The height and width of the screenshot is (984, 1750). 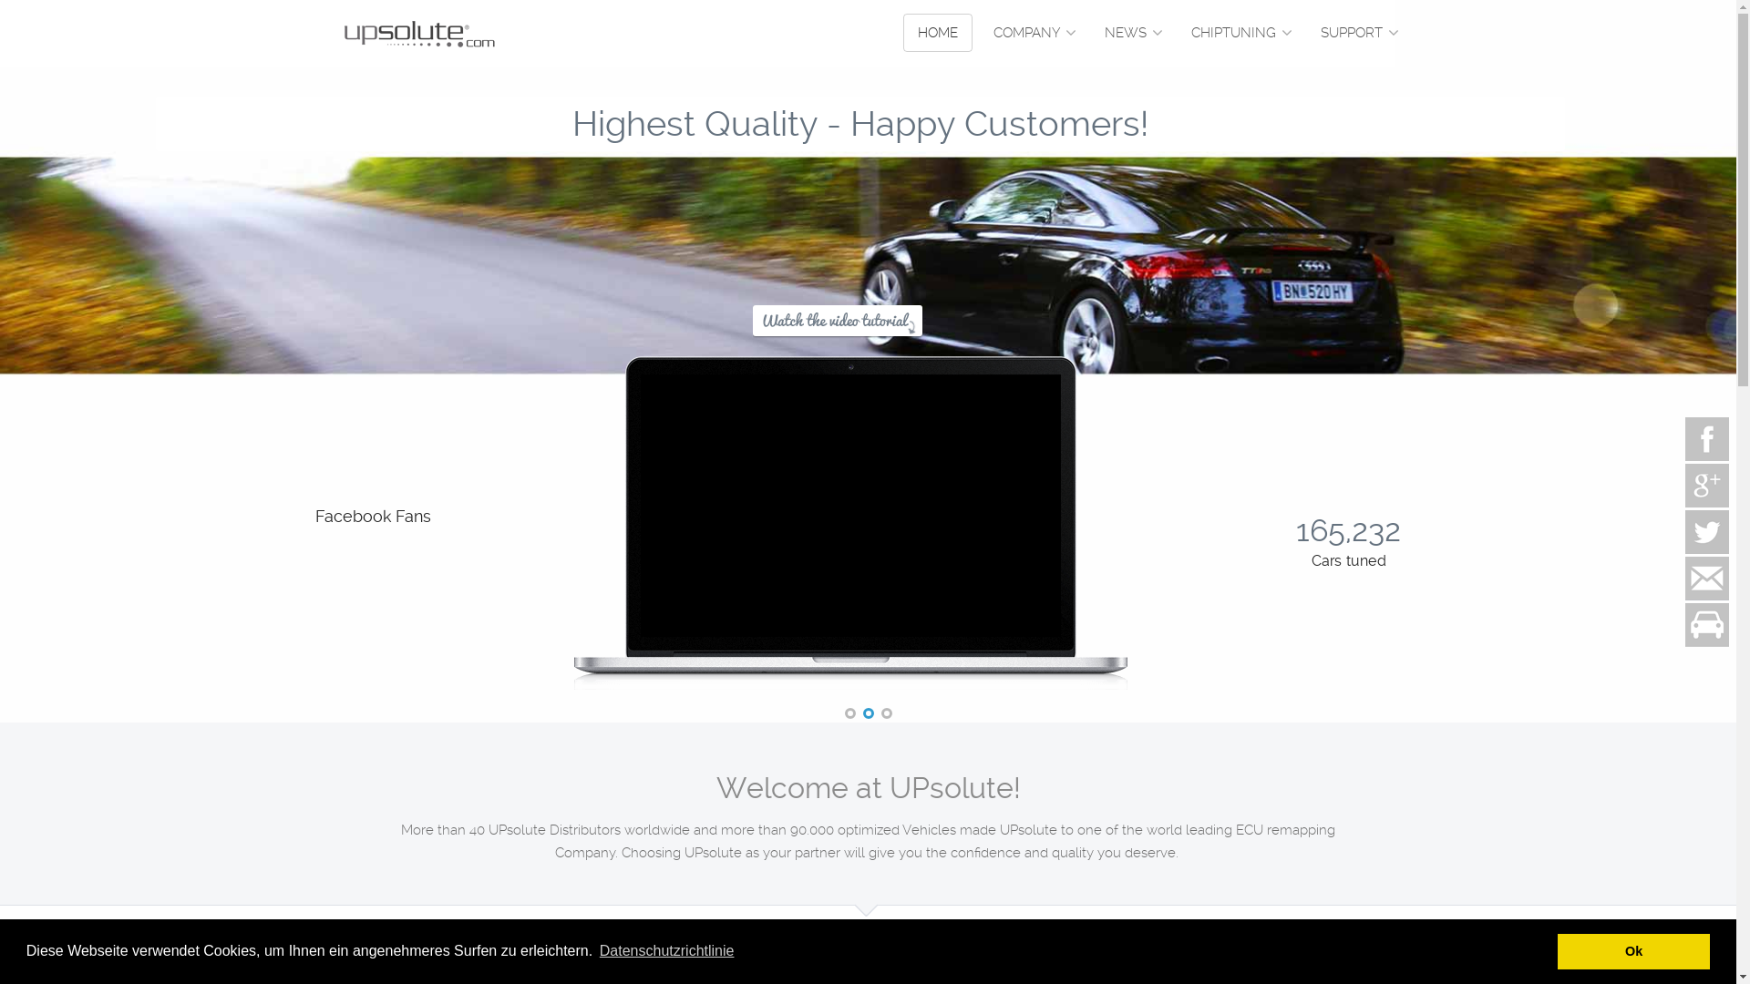 What do you see at coordinates (1707, 439) in the screenshot?
I see `Facebook page` at bounding box center [1707, 439].